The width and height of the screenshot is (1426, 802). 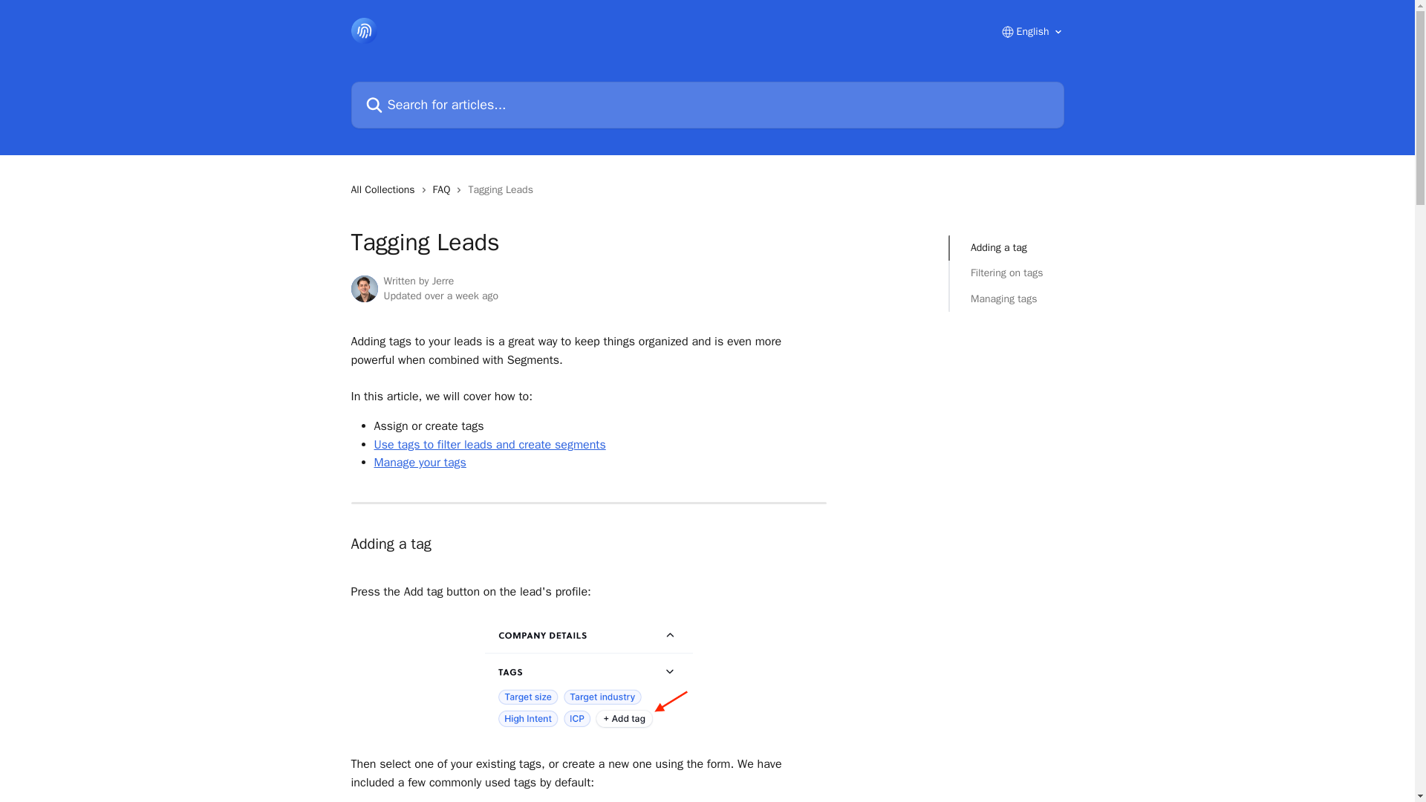 What do you see at coordinates (1007, 273) in the screenshot?
I see `Filtering on tags` at bounding box center [1007, 273].